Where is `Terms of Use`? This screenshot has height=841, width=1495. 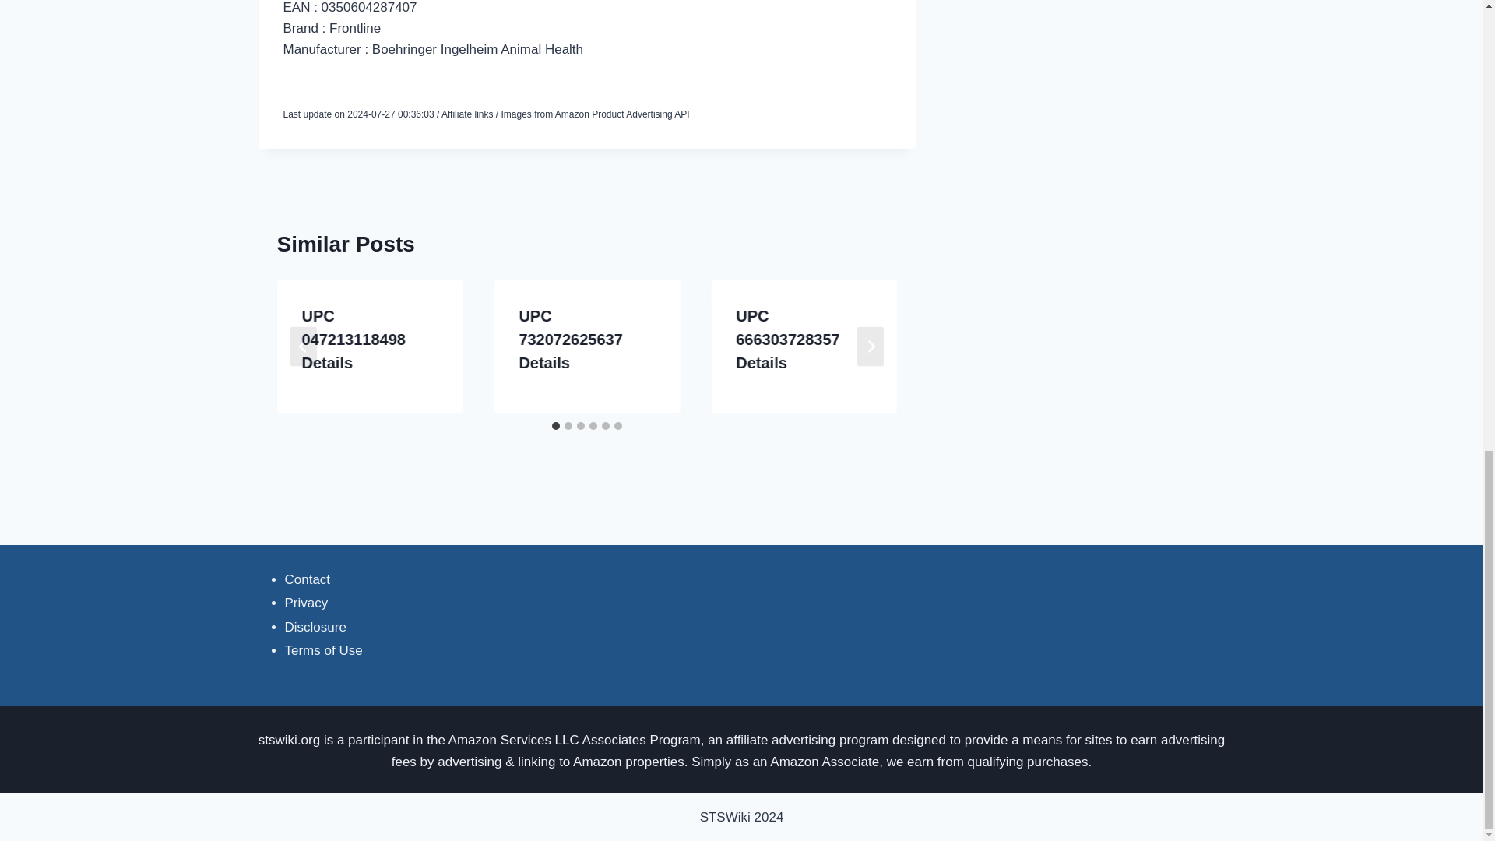
Terms of Use is located at coordinates (324, 650).